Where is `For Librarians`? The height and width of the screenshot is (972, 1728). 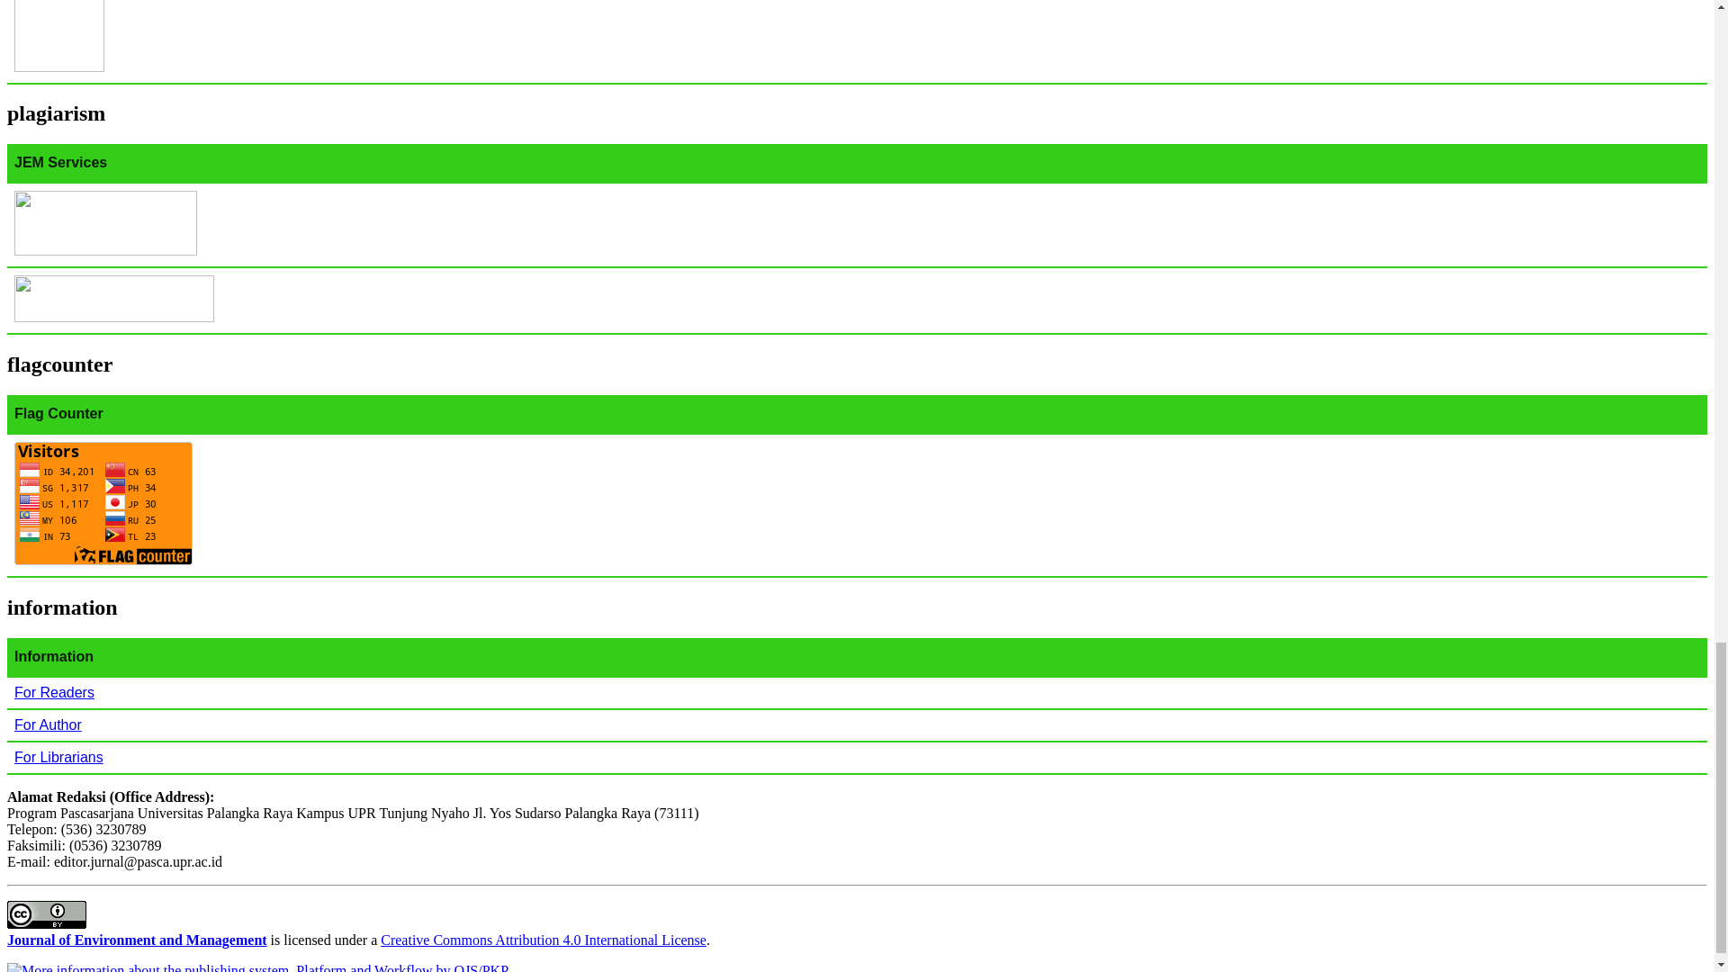
For Librarians is located at coordinates (58, 756).